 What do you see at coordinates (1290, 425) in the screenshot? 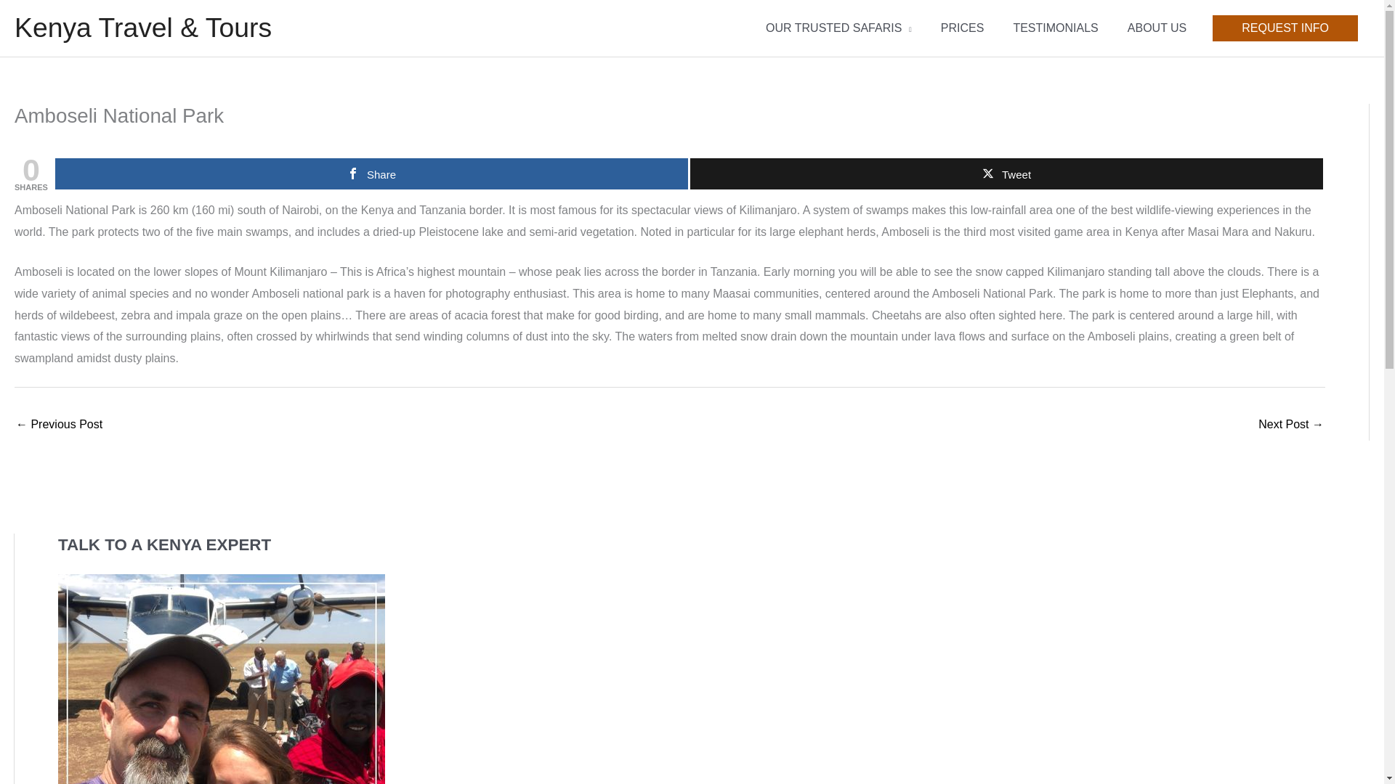
I see `Sweetwaters Game Reserve` at bounding box center [1290, 425].